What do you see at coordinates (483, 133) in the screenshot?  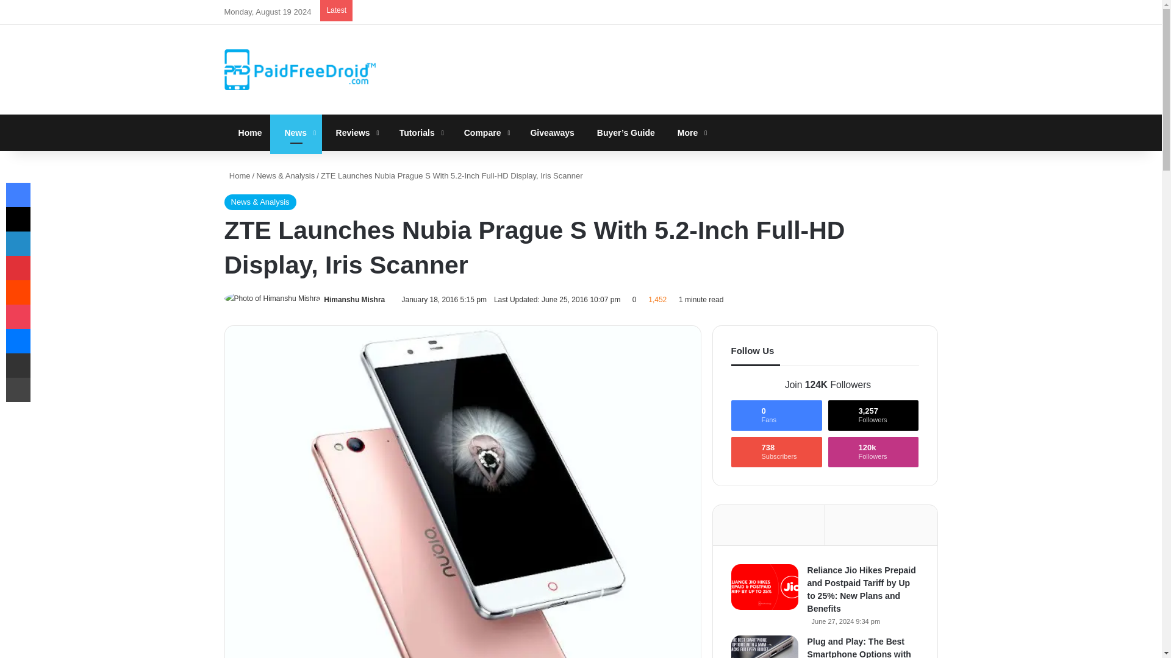 I see `Compare` at bounding box center [483, 133].